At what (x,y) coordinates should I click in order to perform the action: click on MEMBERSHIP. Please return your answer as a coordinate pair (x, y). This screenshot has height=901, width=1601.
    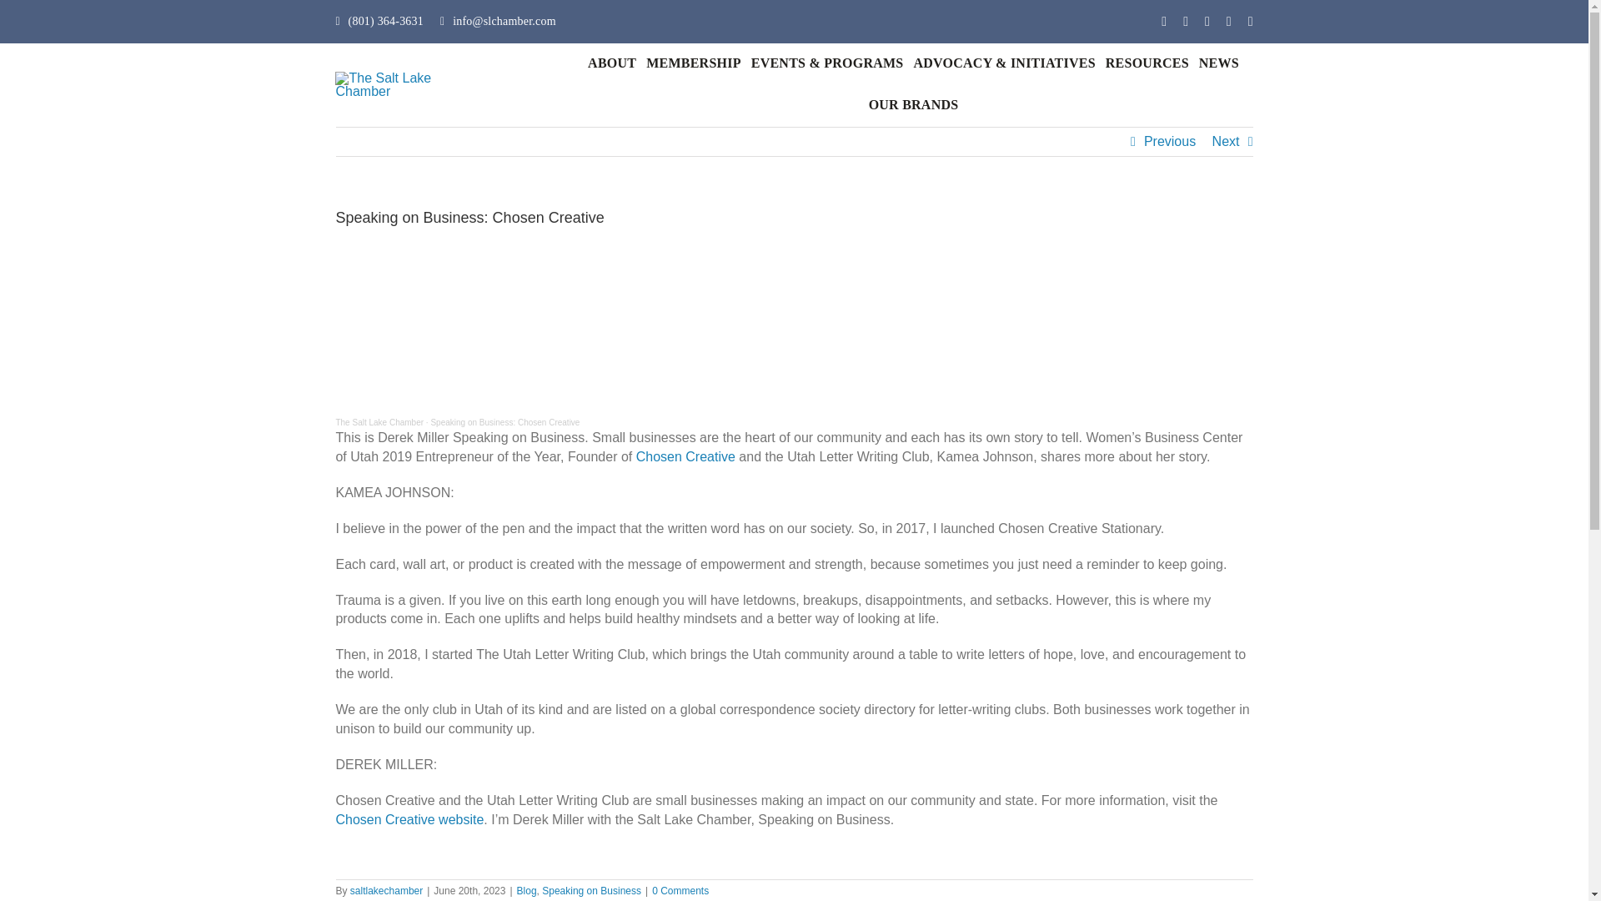
    Looking at the image, I should click on (694, 63).